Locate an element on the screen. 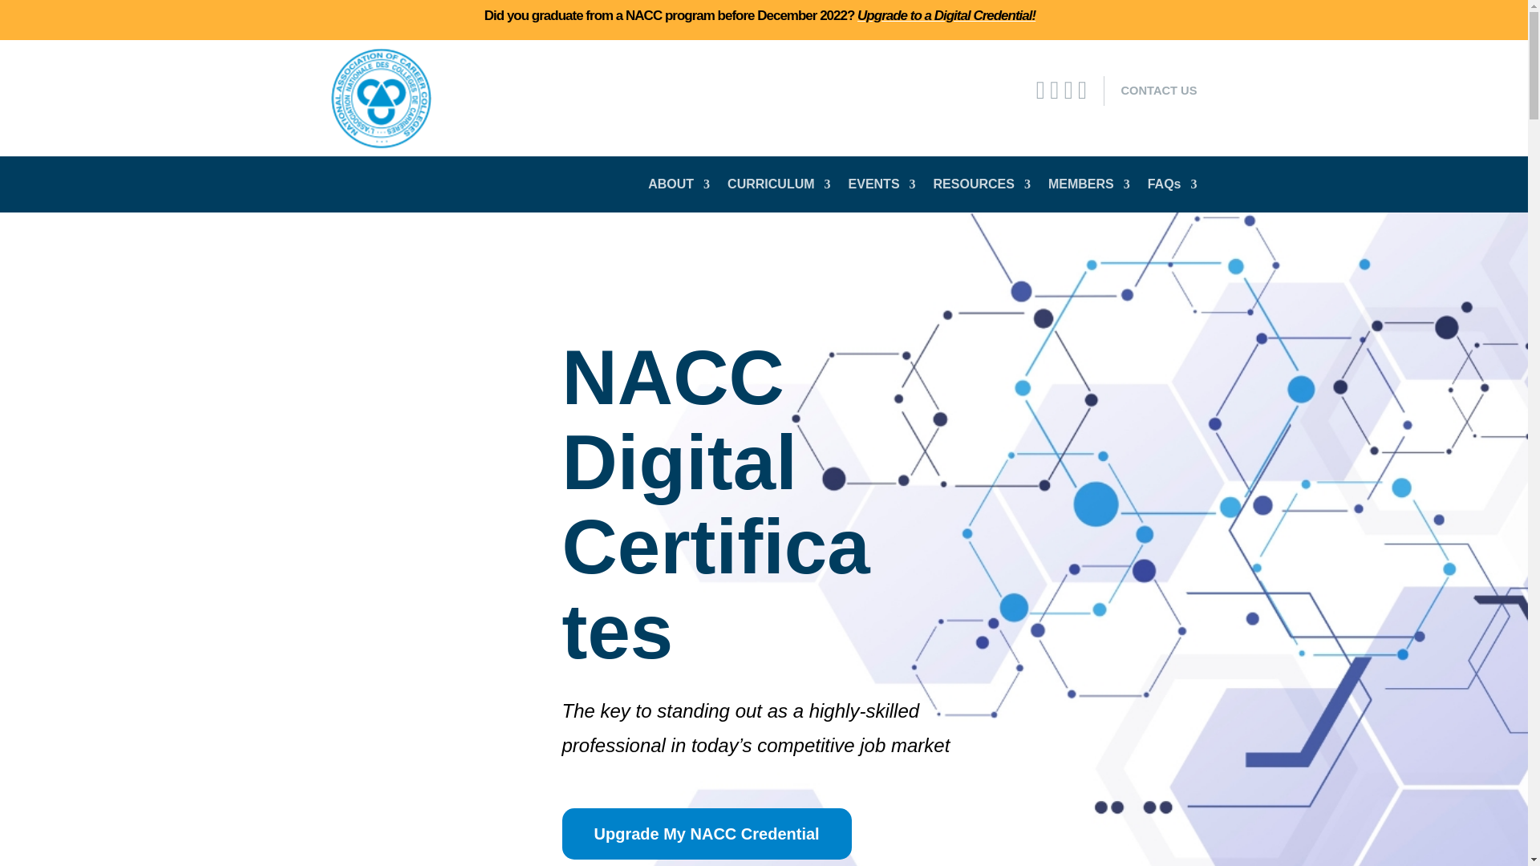 The height and width of the screenshot is (866, 1540). CONTACT US is located at coordinates (1158, 90).